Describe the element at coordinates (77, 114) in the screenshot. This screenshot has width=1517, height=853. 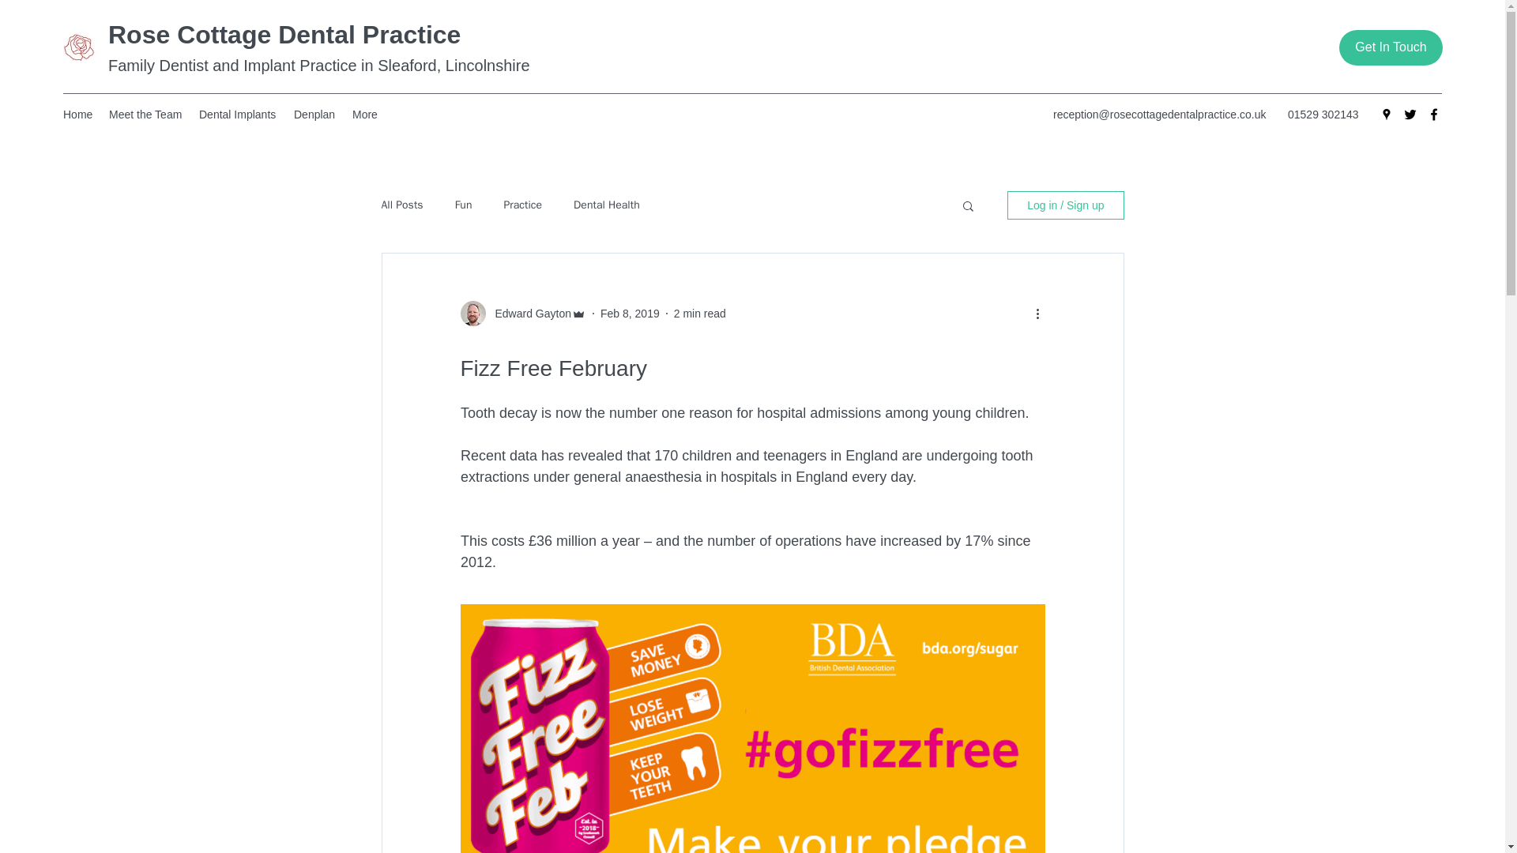
I see `Home` at that location.